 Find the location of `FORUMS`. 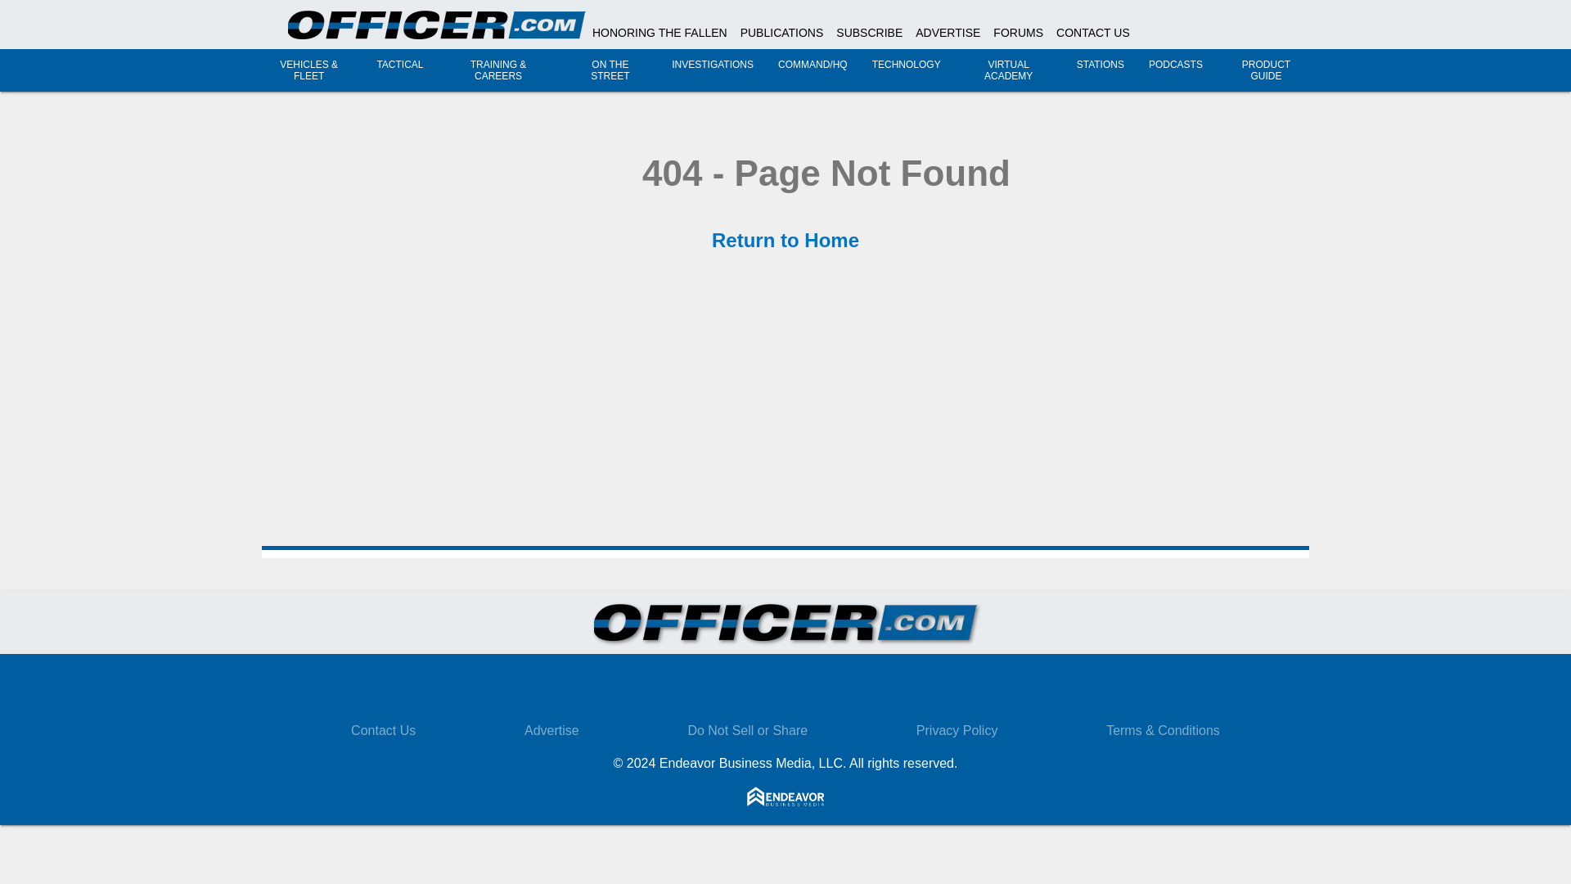

FORUMS is located at coordinates (1018, 33).